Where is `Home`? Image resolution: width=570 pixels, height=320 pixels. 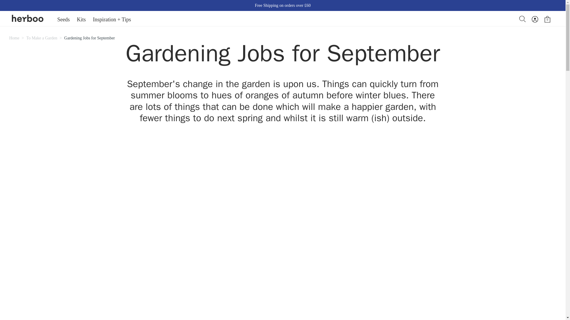 Home is located at coordinates (14, 38).